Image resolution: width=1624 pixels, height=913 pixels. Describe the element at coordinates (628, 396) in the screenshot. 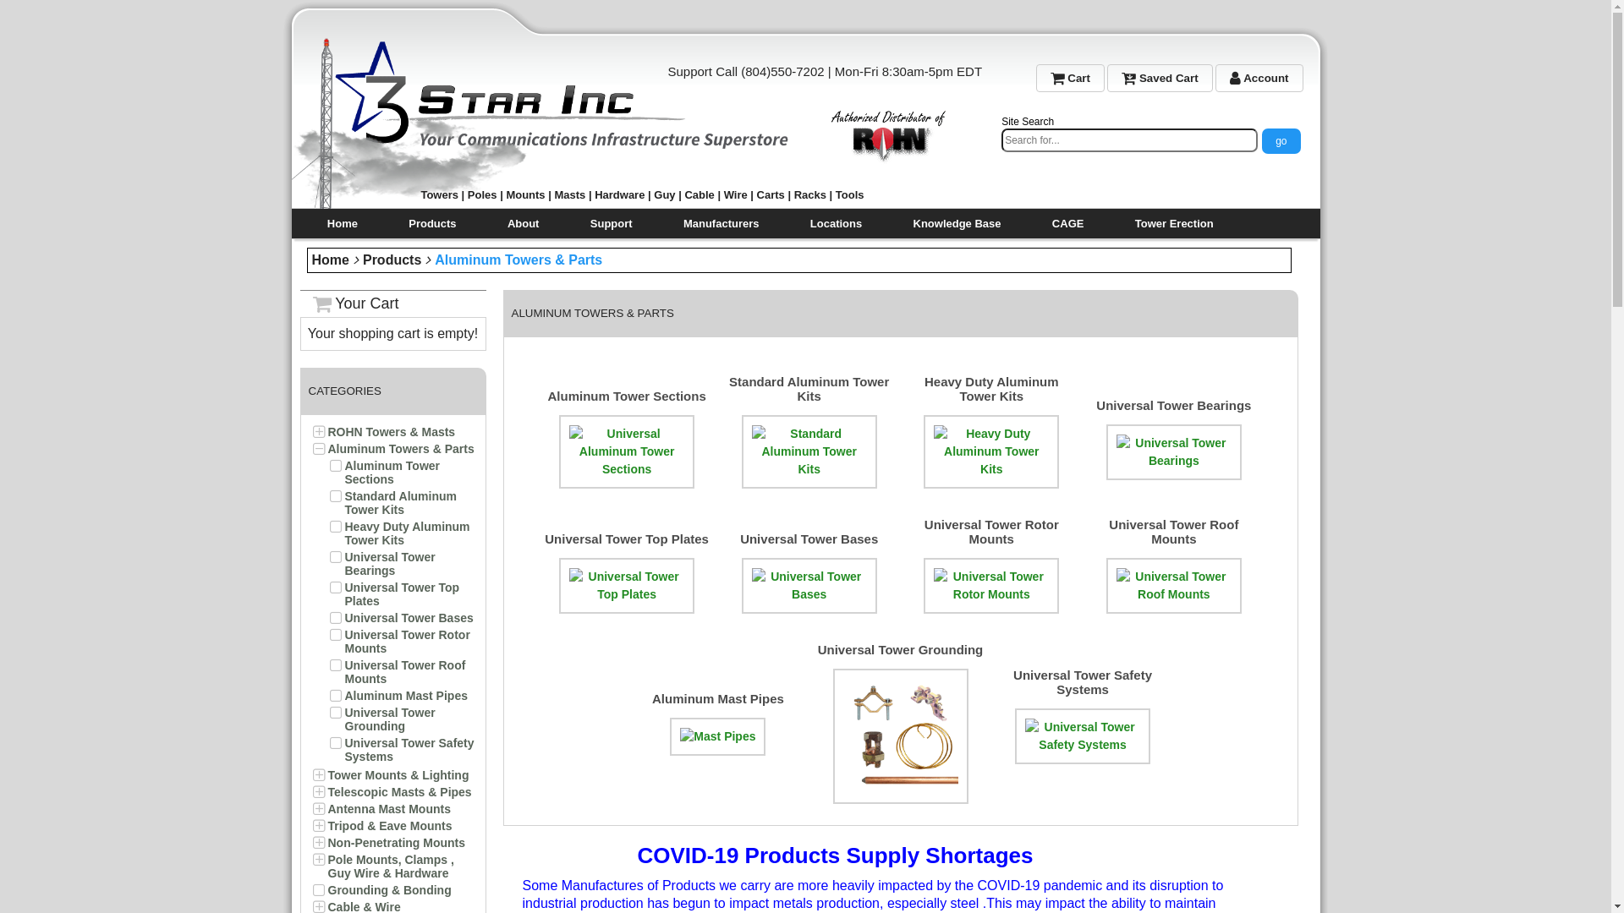

I see `Aluminum Tower Sections` at that location.